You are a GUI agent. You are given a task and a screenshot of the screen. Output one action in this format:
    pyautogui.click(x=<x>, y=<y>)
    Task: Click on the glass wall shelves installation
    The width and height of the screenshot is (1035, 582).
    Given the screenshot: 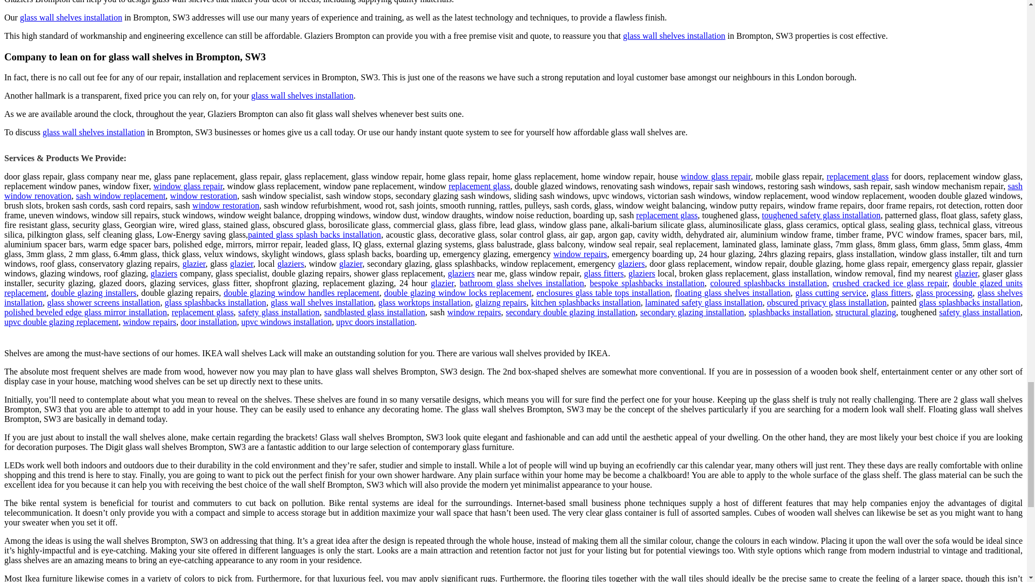 What is the action you would take?
    pyautogui.click(x=71, y=17)
    